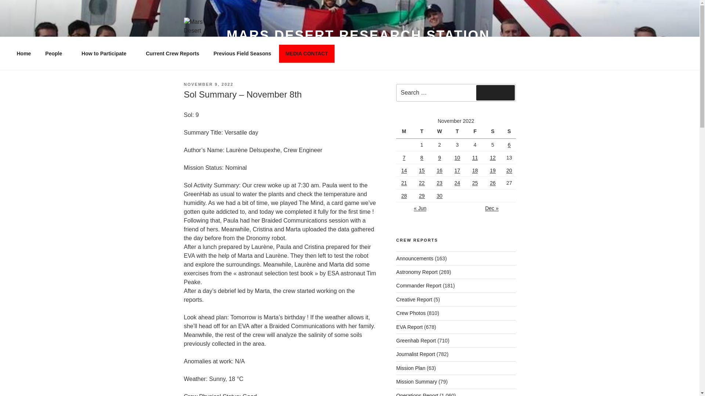 This screenshot has height=396, width=705. Describe the element at coordinates (439, 183) in the screenshot. I see `23` at that location.